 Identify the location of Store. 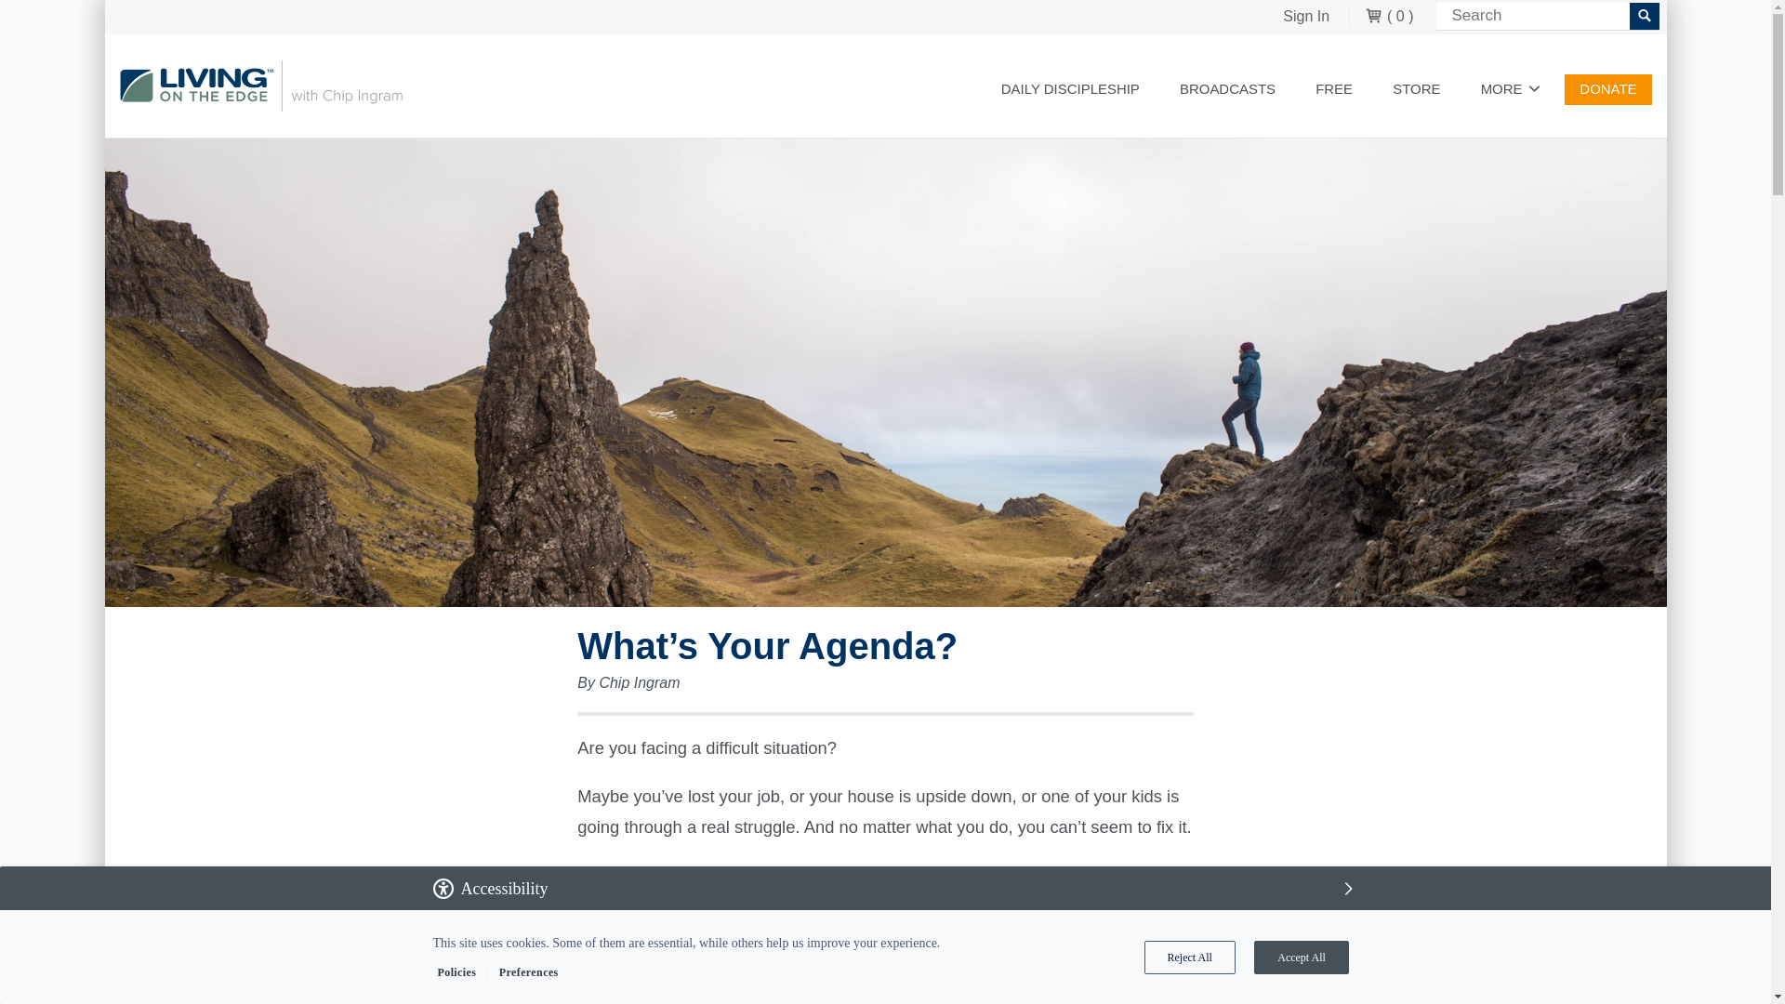
(1416, 89).